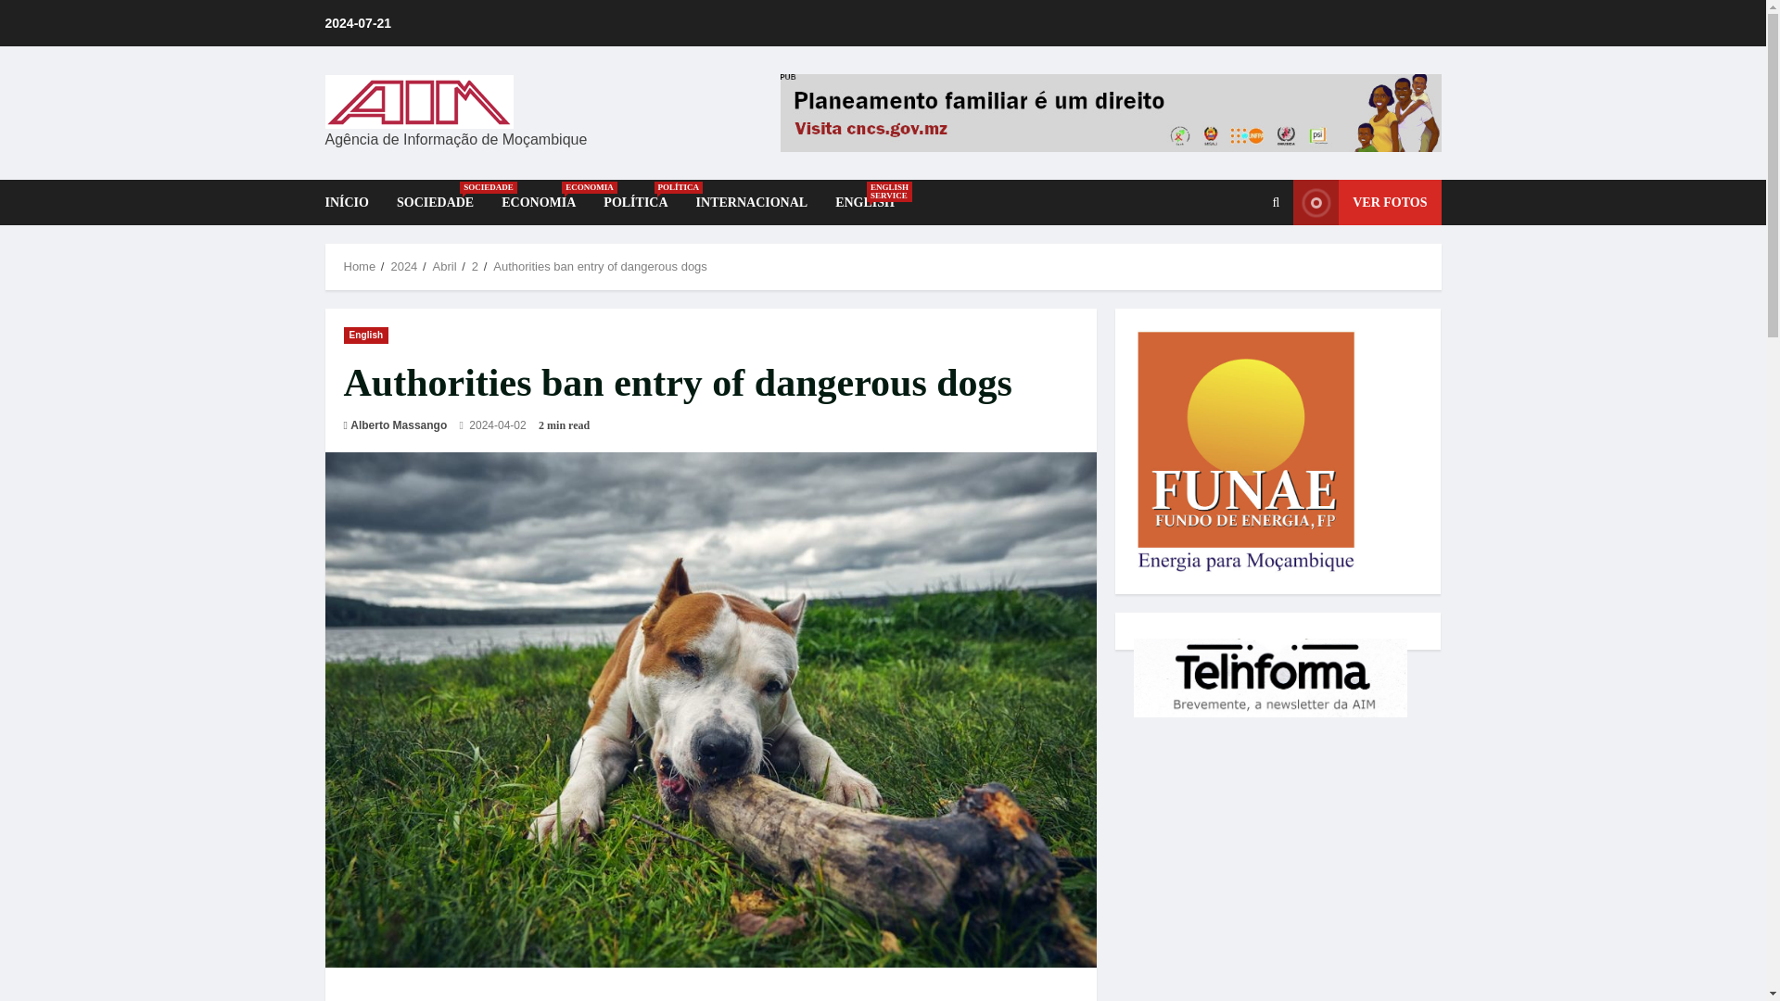 Image resolution: width=1780 pixels, height=1001 pixels. What do you see at coordinates (599, 265) in the screenshot?
I see `Authorities ban entry of dangerous dogs` at bounding box center [599, 265].